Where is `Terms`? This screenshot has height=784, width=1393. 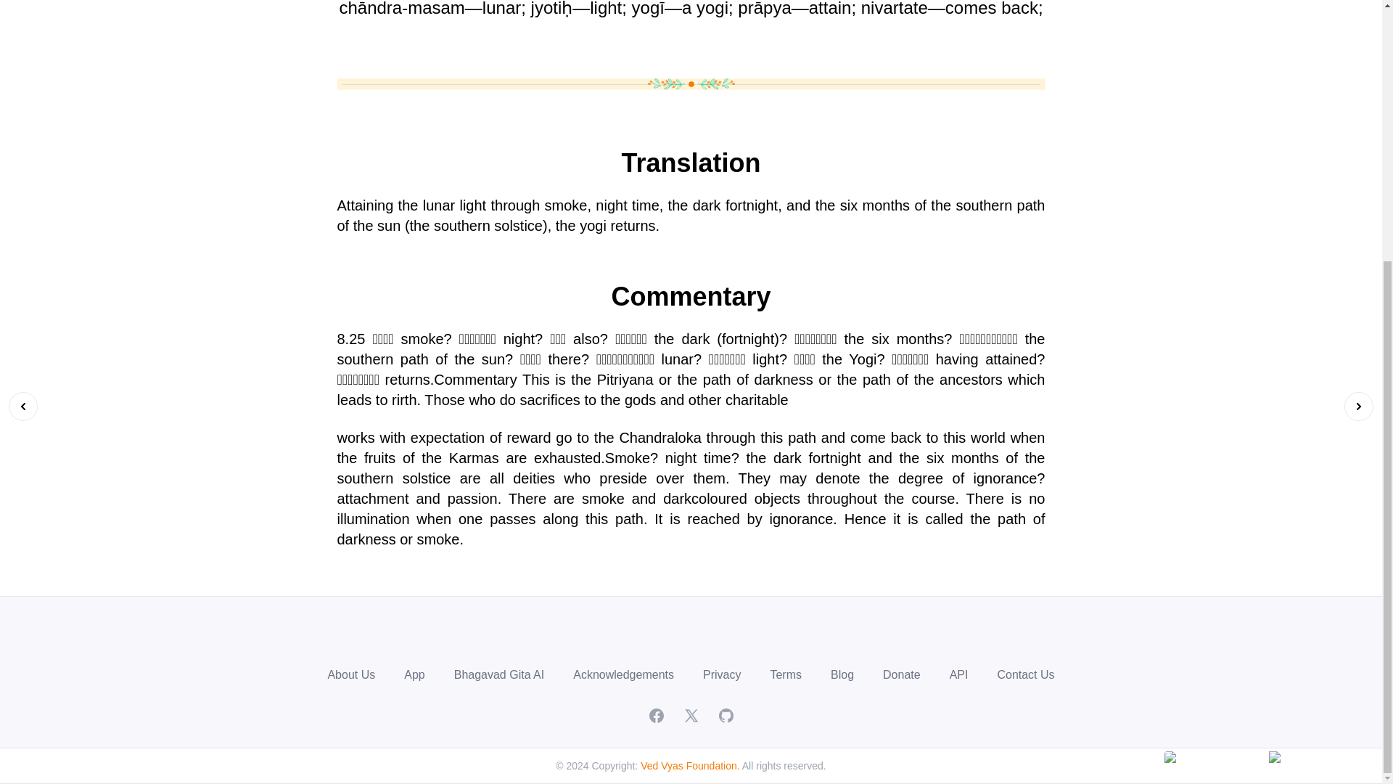
Terms is located at coordinates (786, 675).